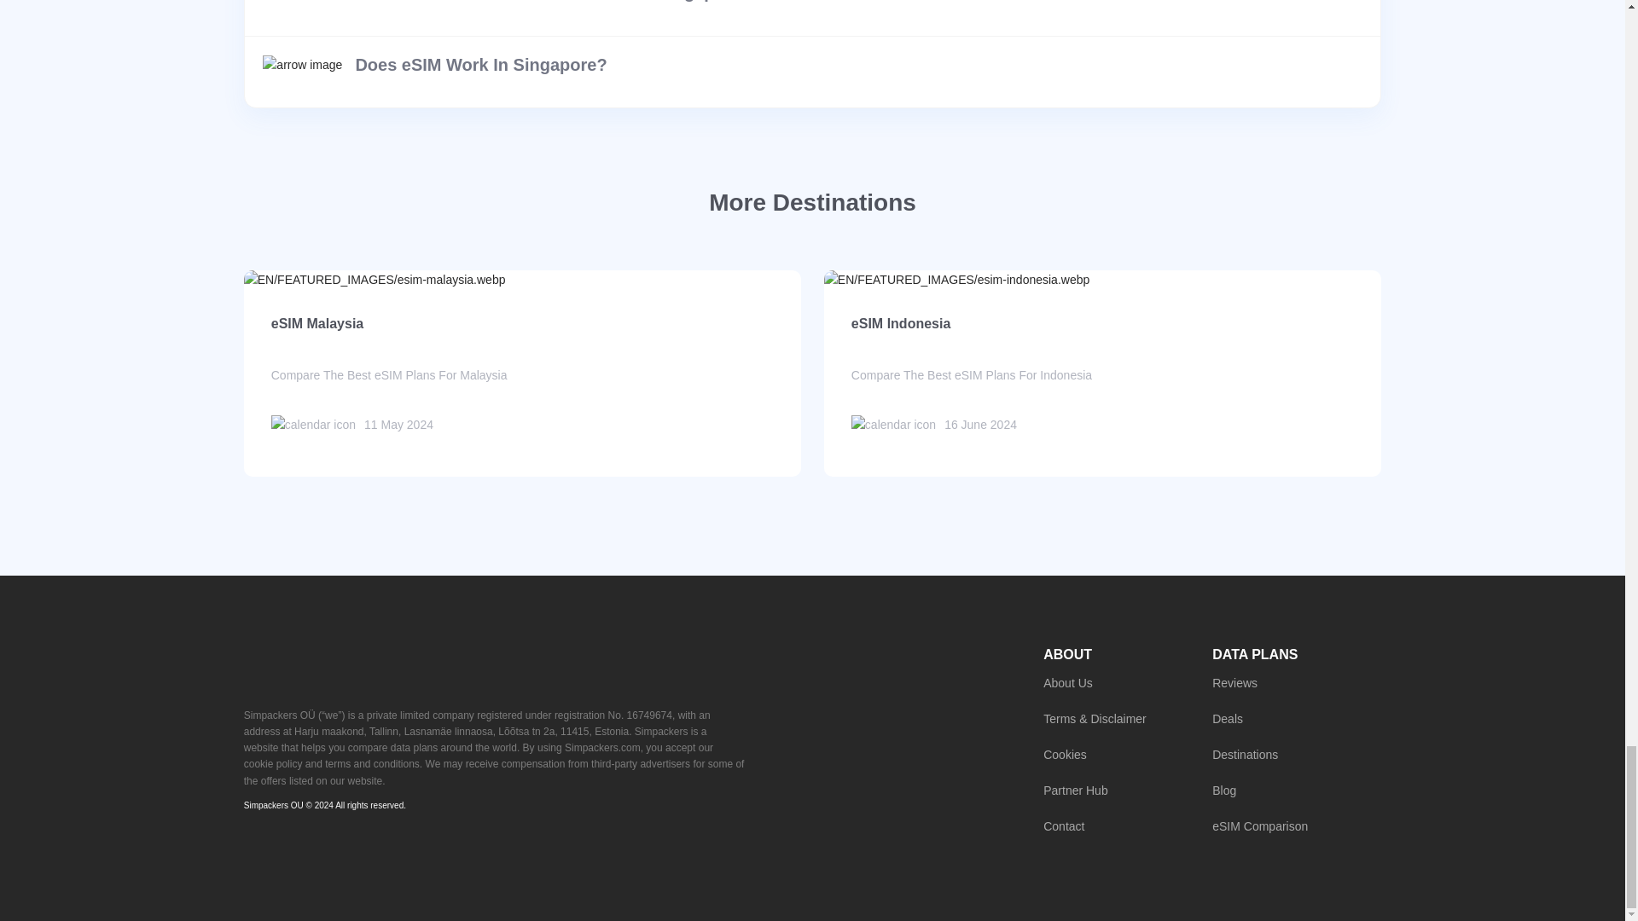  Describe the element at coordinates (1128, 790) in the screenshot. I see `Partner Hub` at that location.